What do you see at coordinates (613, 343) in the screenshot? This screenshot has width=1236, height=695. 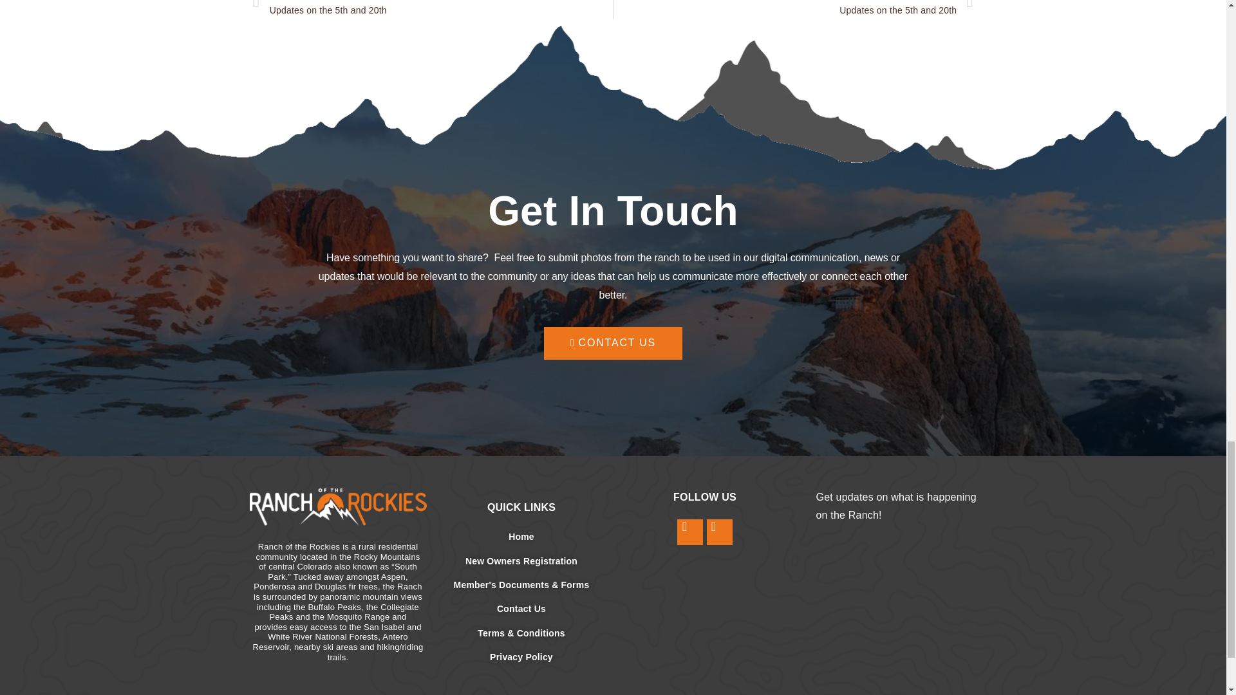 I see `CONTACT US` at bounding box center [613, 343].